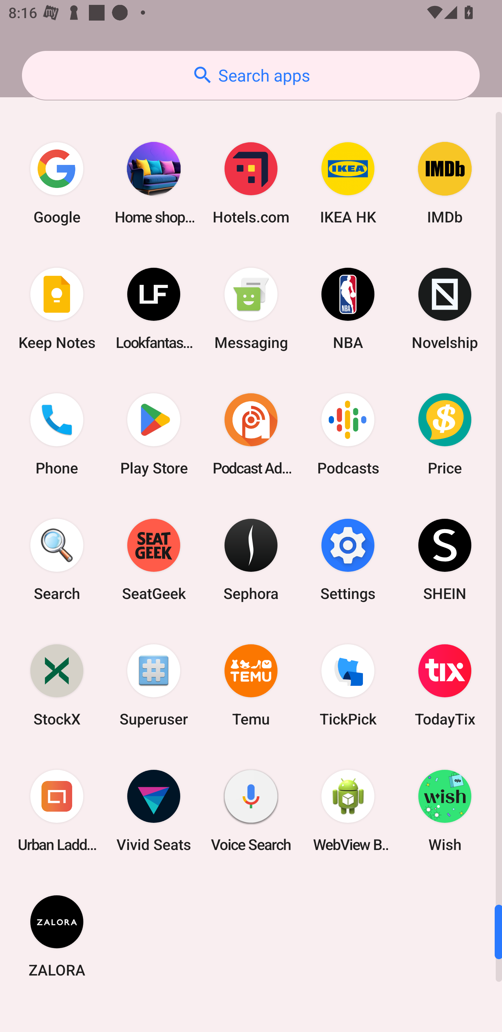 This screenshot has height=1032, width=502. I want to click on TodayTix, so click(445, 685).